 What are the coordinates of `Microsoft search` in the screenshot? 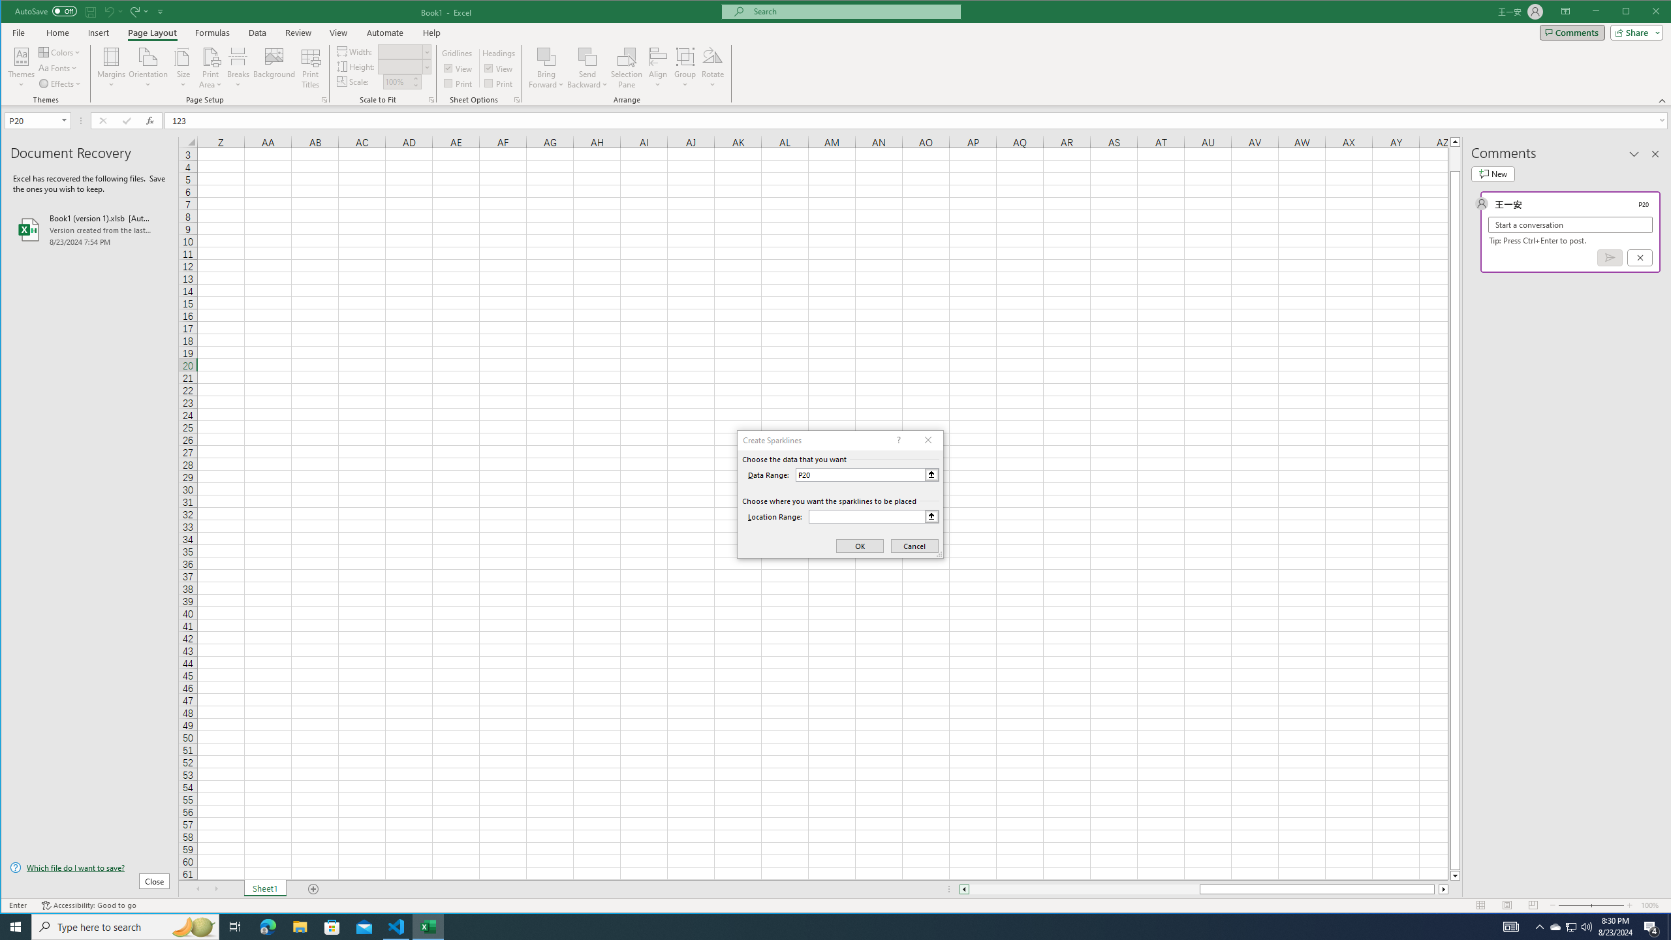 It's located at (852, 12).